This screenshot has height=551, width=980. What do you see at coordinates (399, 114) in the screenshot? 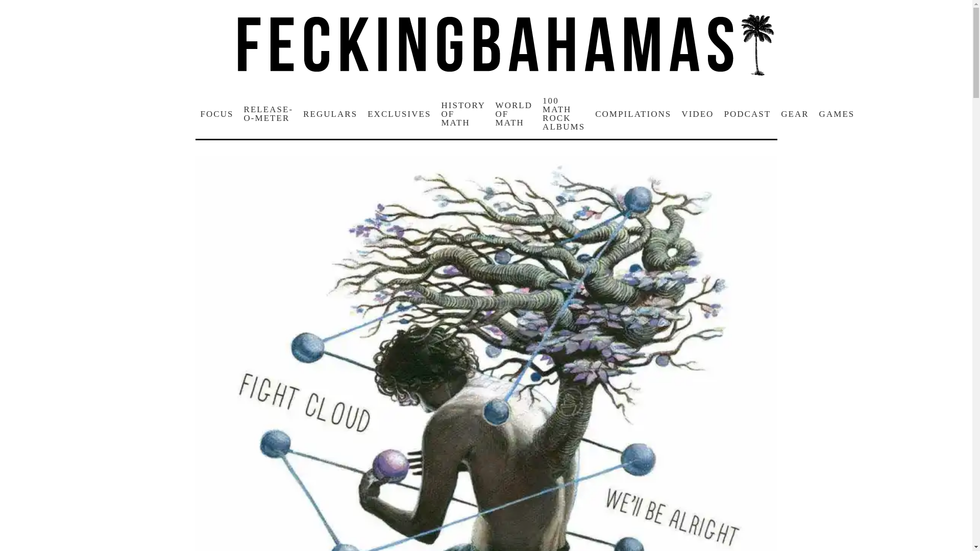
I see `EXCLUSIVES` at bounding box center [399, 114].